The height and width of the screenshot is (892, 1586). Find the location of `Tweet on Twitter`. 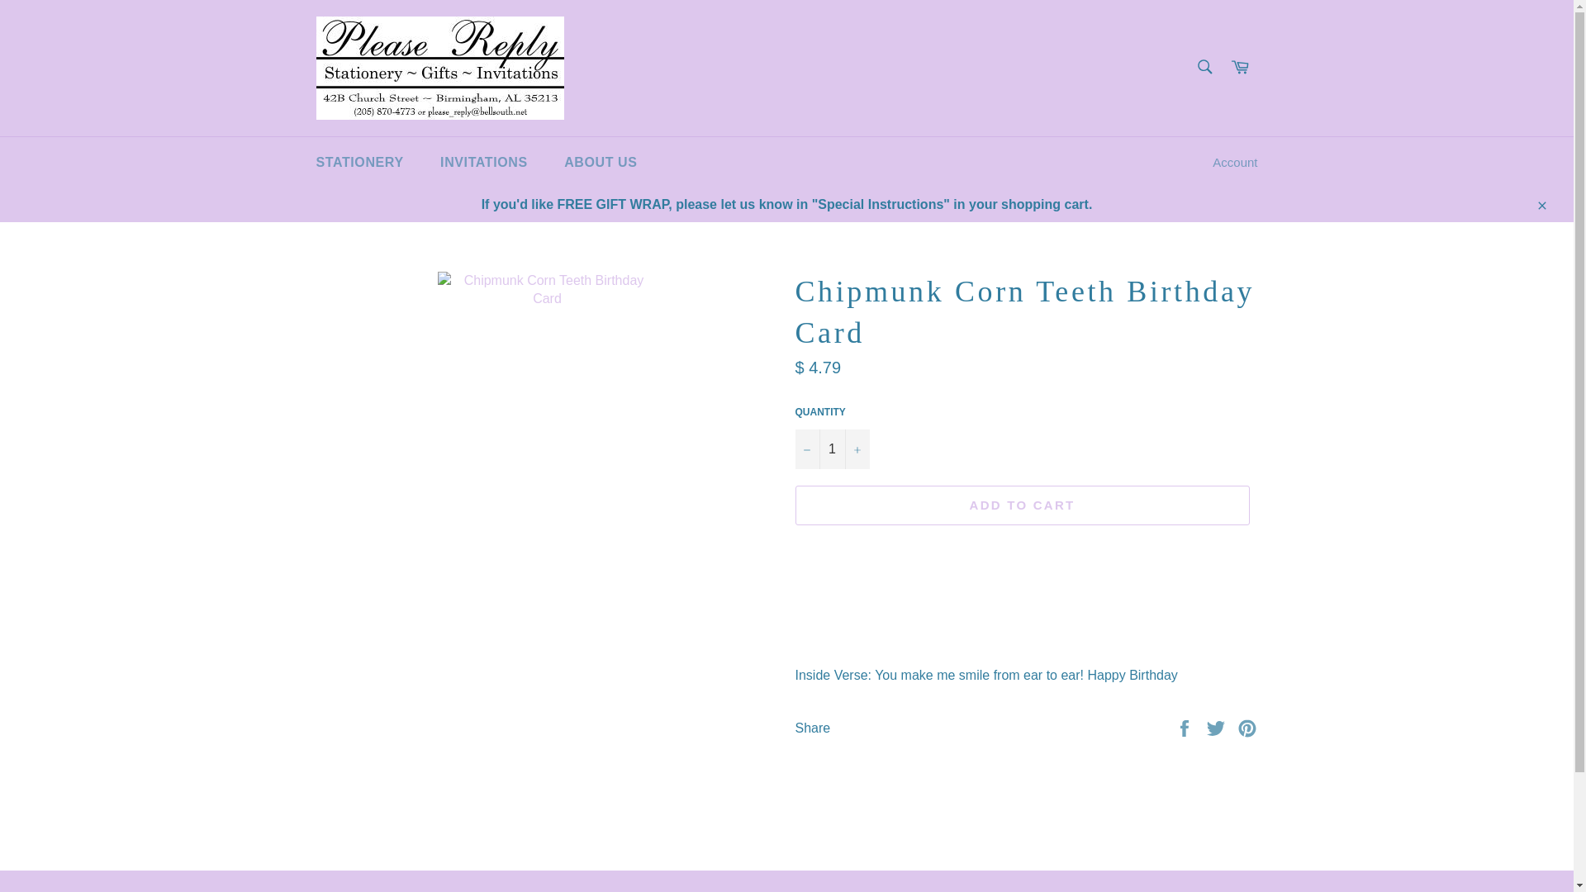

Tweet on Twitter is located at coordinates (1218, 727).